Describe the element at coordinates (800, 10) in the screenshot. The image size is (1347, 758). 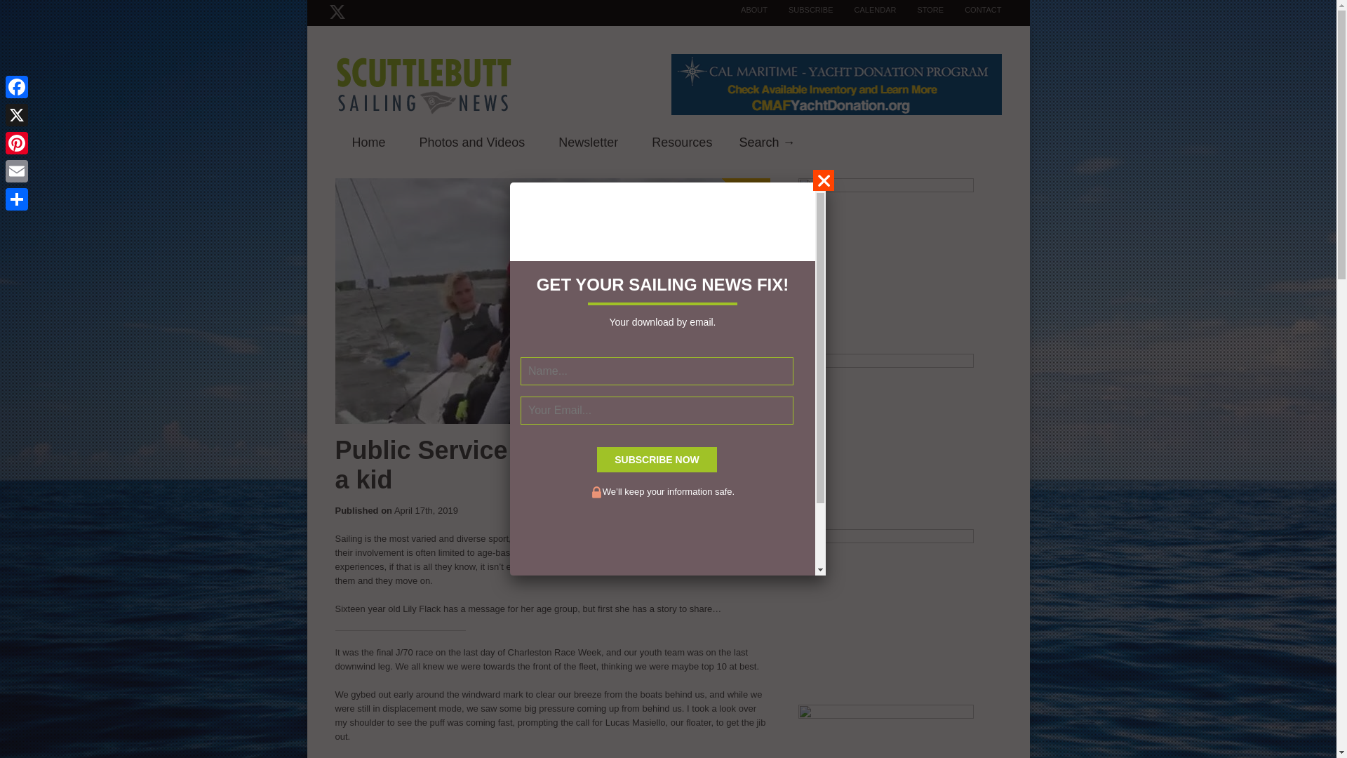
I see `SUBSCRIBE` at that location.